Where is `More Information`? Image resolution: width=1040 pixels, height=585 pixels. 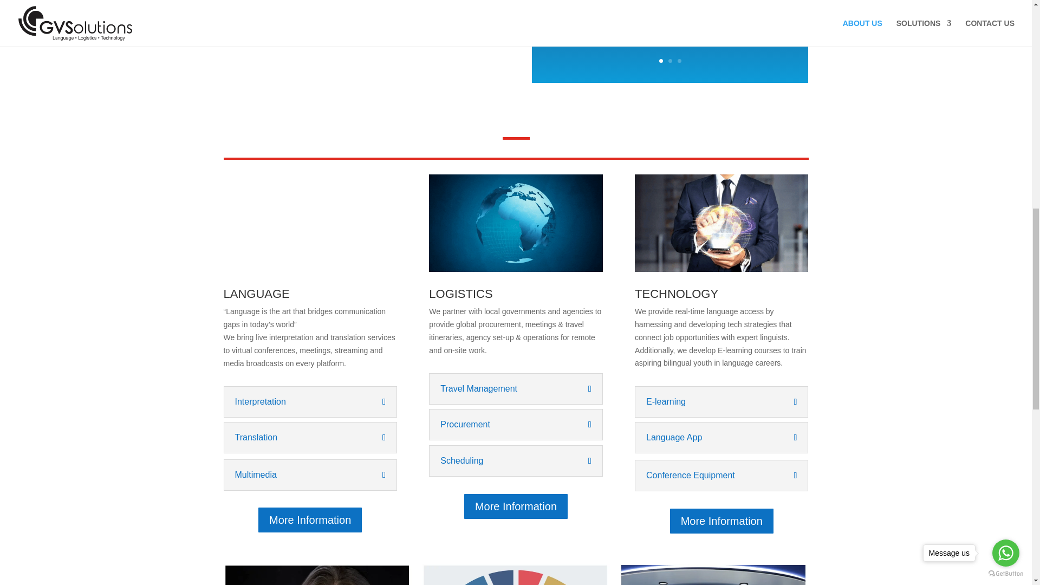
More Information is located at coordinates (721, 521).